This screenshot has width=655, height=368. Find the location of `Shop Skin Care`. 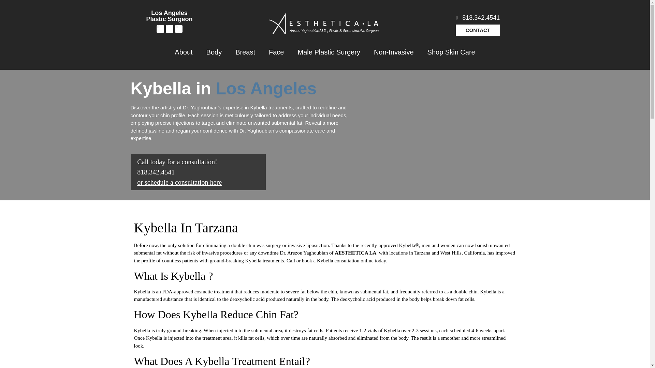

Shop Skin Care is located at coordinates (451, 52).